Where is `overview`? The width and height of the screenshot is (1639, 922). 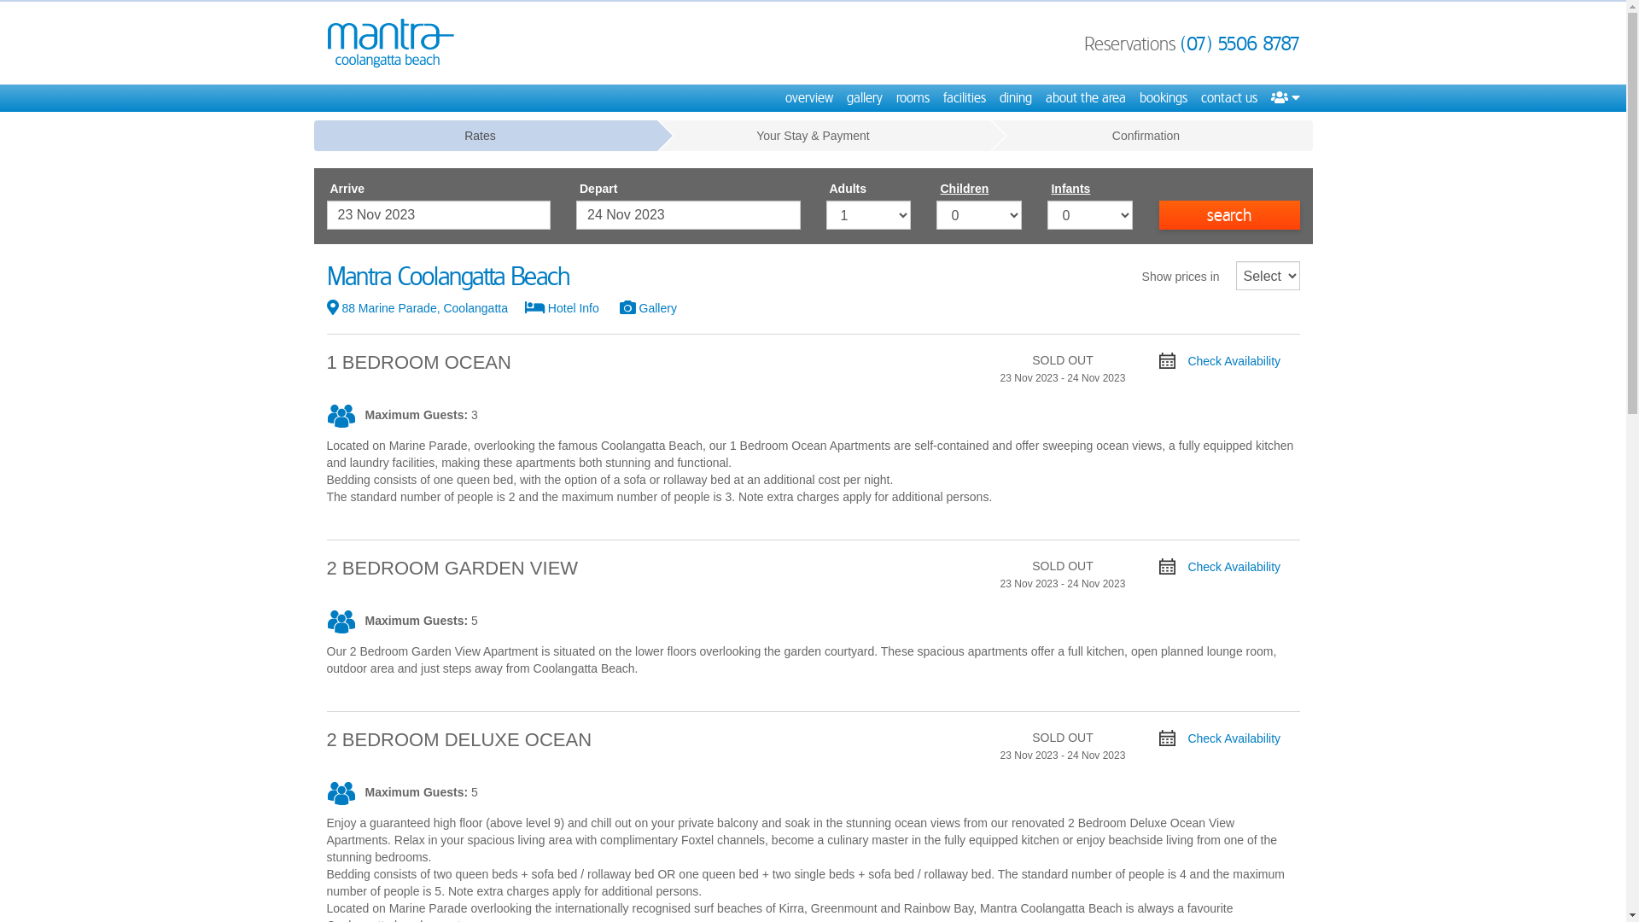 overview is located at coordinates (809, 98).